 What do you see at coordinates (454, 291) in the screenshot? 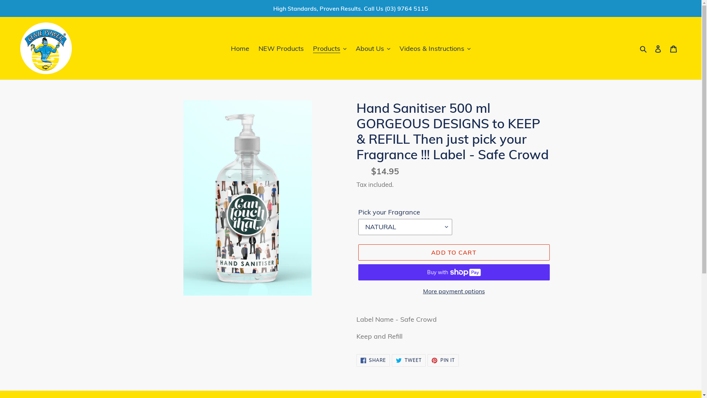
I see `More payment options` at bounding box center [454, 291].